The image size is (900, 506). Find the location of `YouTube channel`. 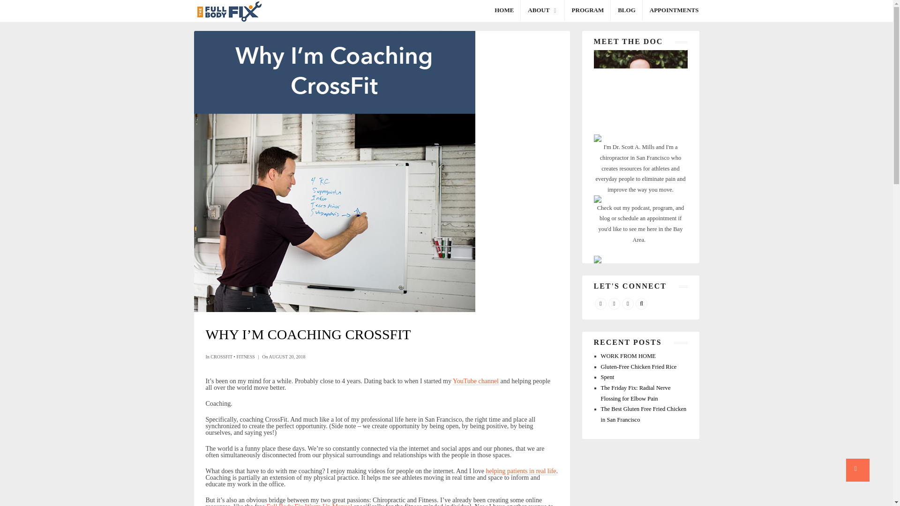

YouTube channel is located at coordinates (475, 381).